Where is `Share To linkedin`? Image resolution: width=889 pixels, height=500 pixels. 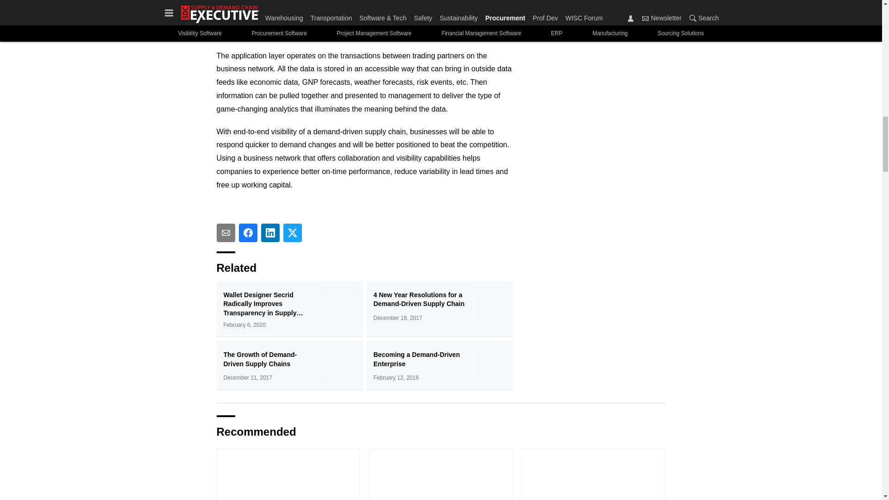 Share To linkedin is located at coordinates (270, 232).